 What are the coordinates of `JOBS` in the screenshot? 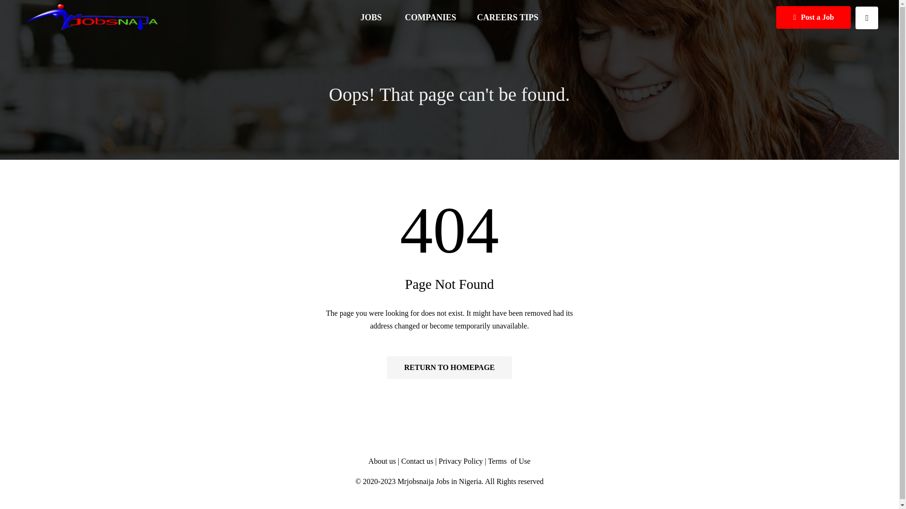 It's located at (372, 17).